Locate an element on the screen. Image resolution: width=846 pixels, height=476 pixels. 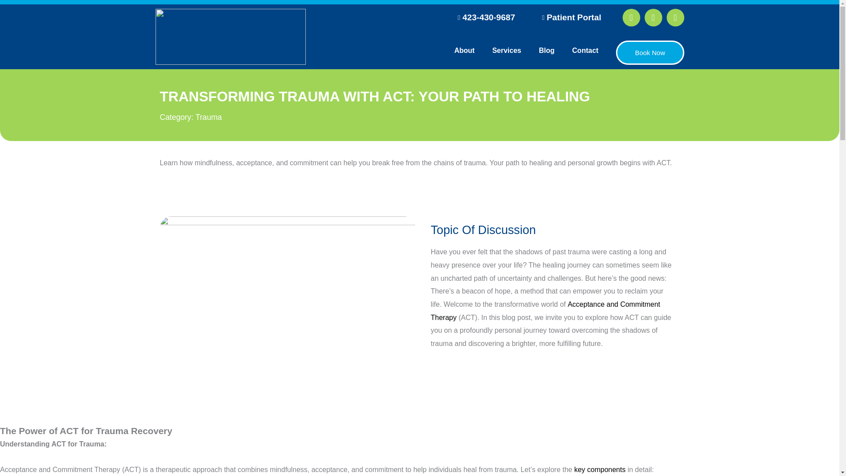
About is located at coordinates (464, 50).